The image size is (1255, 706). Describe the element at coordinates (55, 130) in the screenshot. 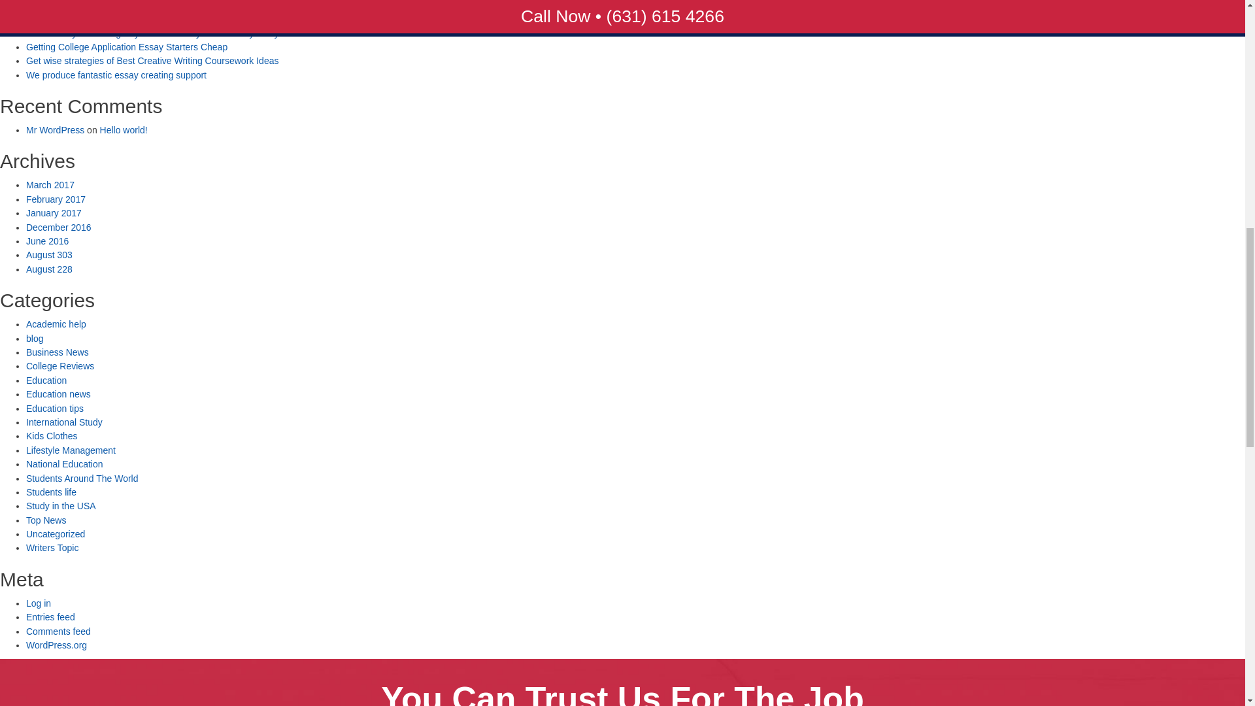

I see `Mr WordPress` at that location.